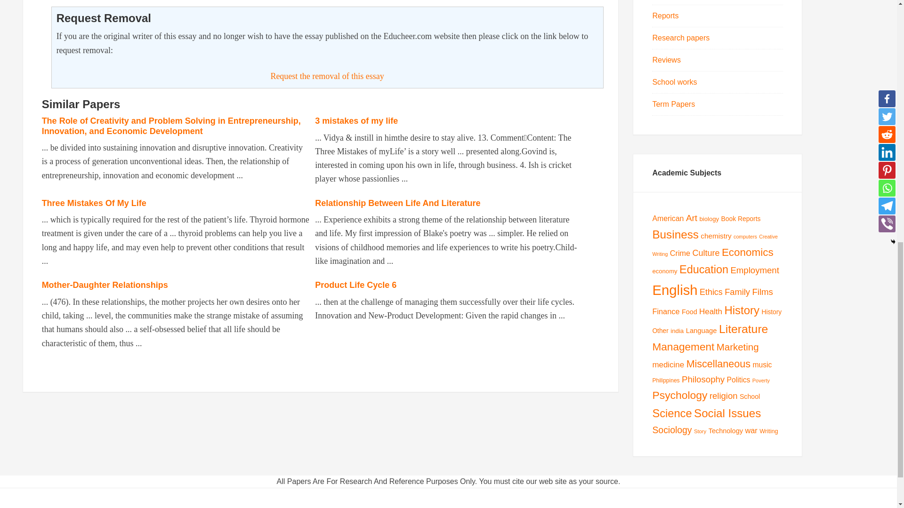 The width and height of the screenshot is (904, 508). I want to click on 3 mistakes of my life, so click(356, 120).